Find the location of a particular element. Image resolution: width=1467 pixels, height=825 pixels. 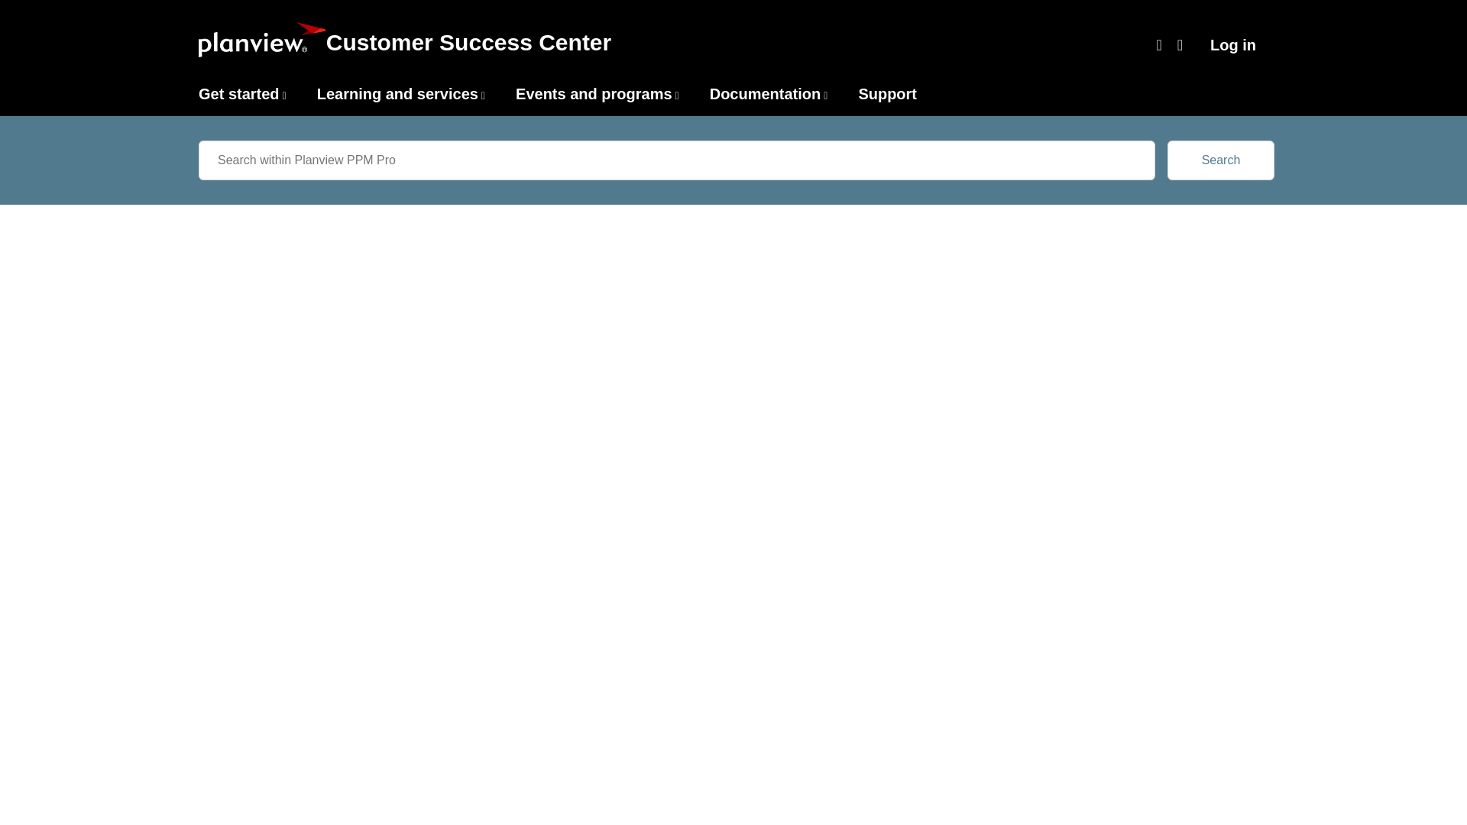

Log in is located at coordinates (1233, 45).